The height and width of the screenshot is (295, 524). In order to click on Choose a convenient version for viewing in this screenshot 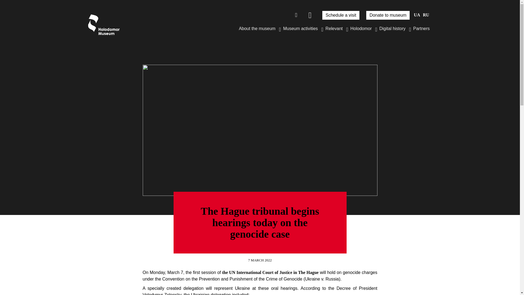, I will do `click(310, 15)`.